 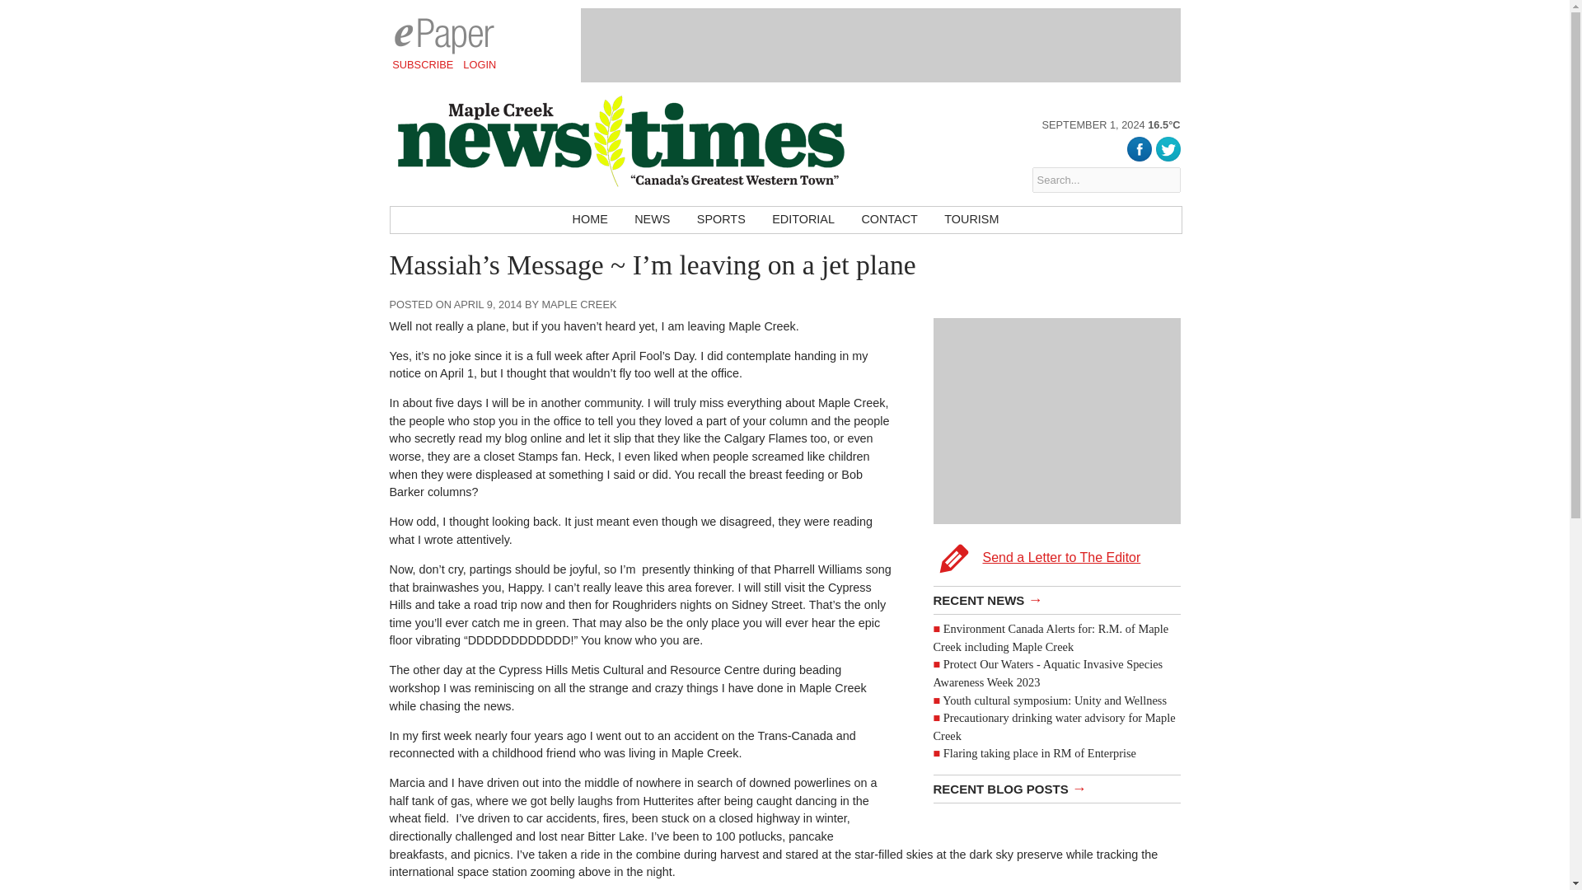 I want to click on CONTACT, so click(x=889, y=219).